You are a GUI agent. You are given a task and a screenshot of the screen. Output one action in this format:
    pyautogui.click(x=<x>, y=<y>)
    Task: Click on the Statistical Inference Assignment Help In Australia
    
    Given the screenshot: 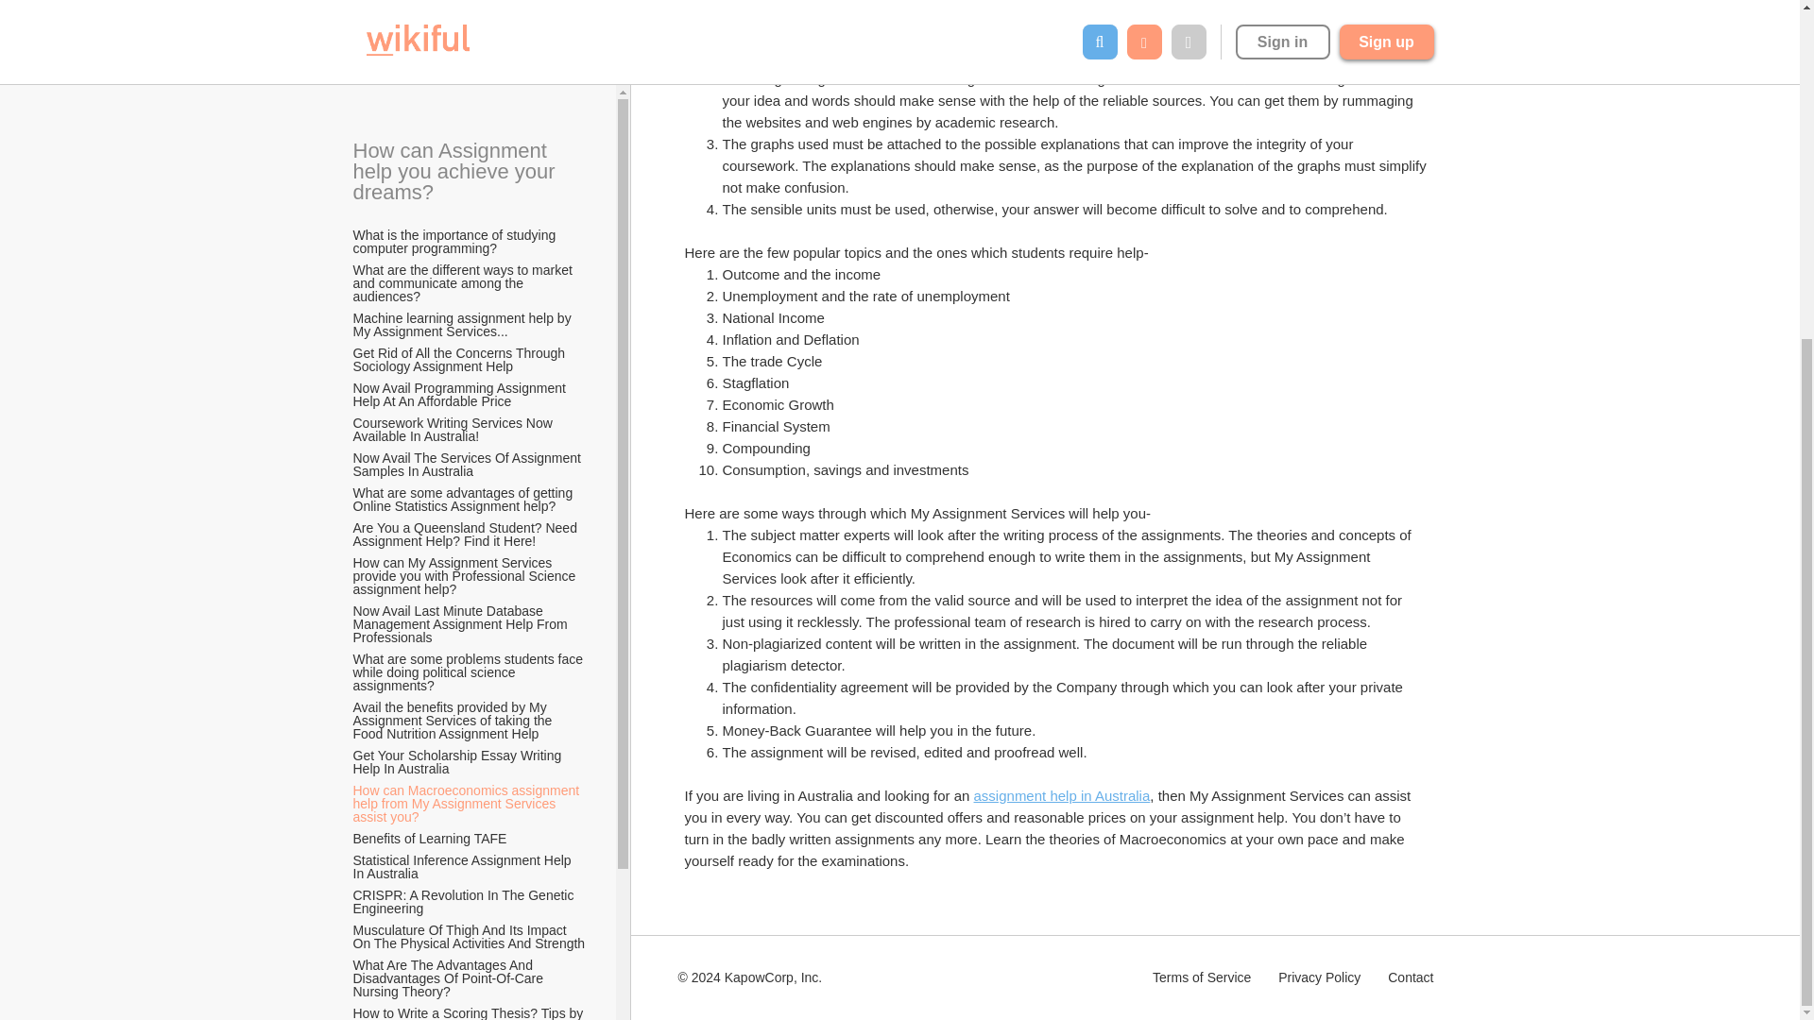 What is the action you would take?
    pyautogui.click(x=470, y=370)
    